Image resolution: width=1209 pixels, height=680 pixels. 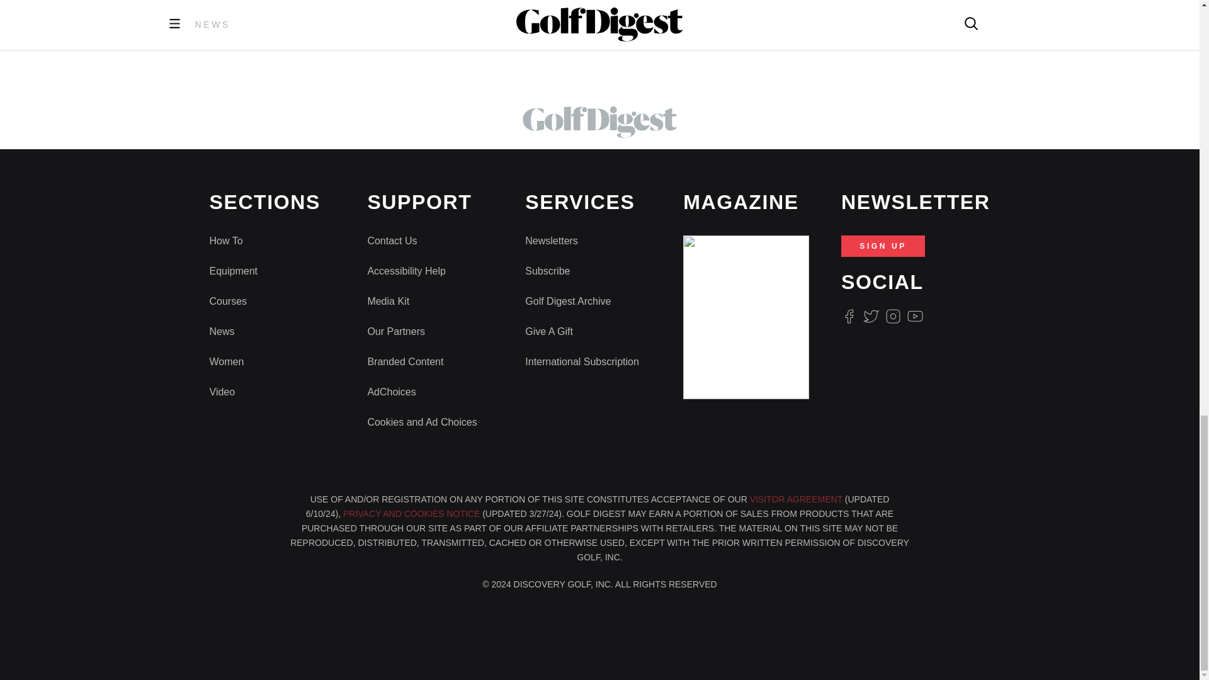 What do you see at coordinates (849, 316) in the screenshot?
I see `Facebook Logo` at bounding box center [849, 316].